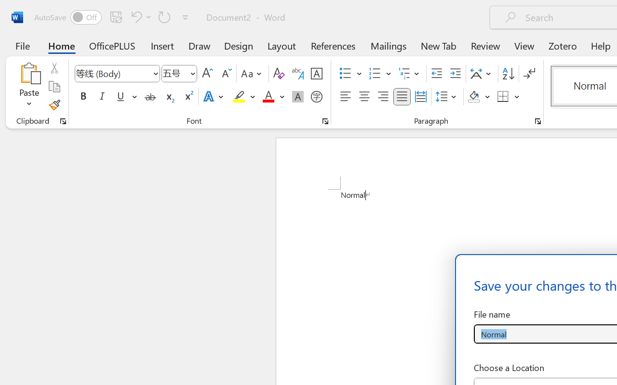 This screenshot has height=385, width=617. I want to click on Decrease Indent, so click(437, 74).